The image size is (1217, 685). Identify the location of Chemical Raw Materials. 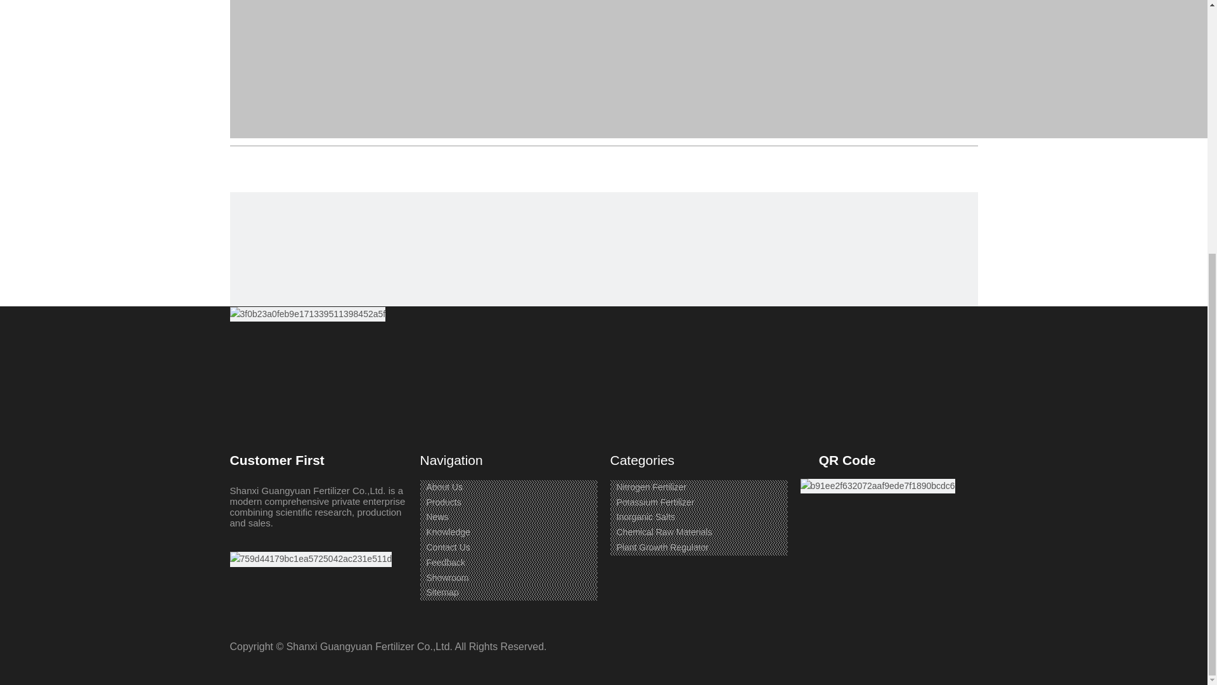
(664, 532).